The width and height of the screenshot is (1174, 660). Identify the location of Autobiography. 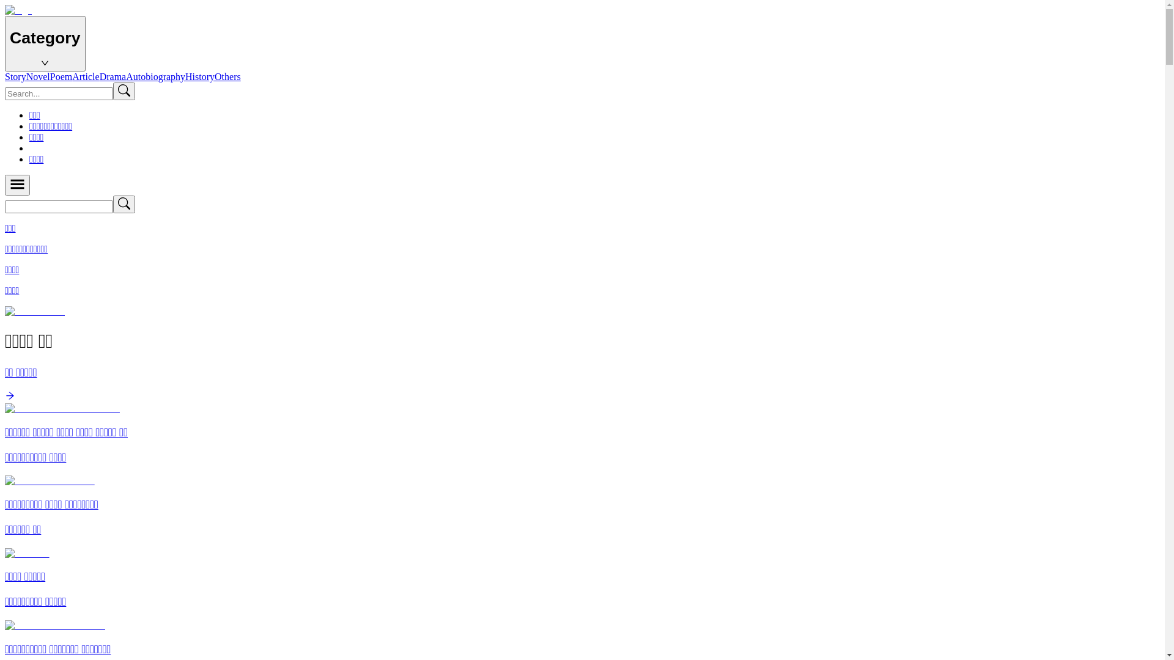
(155, 77).